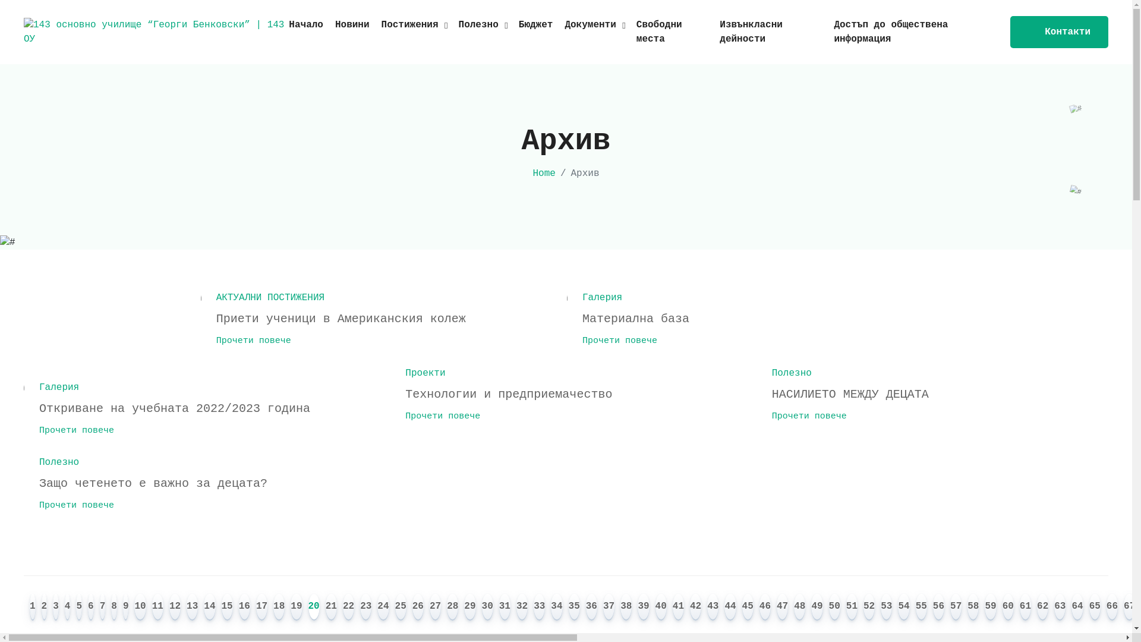 The height and width of the screenshot is (642, 1141). What do you see at coordinates (695, 608) in the screenshot?
I see `42` at bounding box center [695, 608].